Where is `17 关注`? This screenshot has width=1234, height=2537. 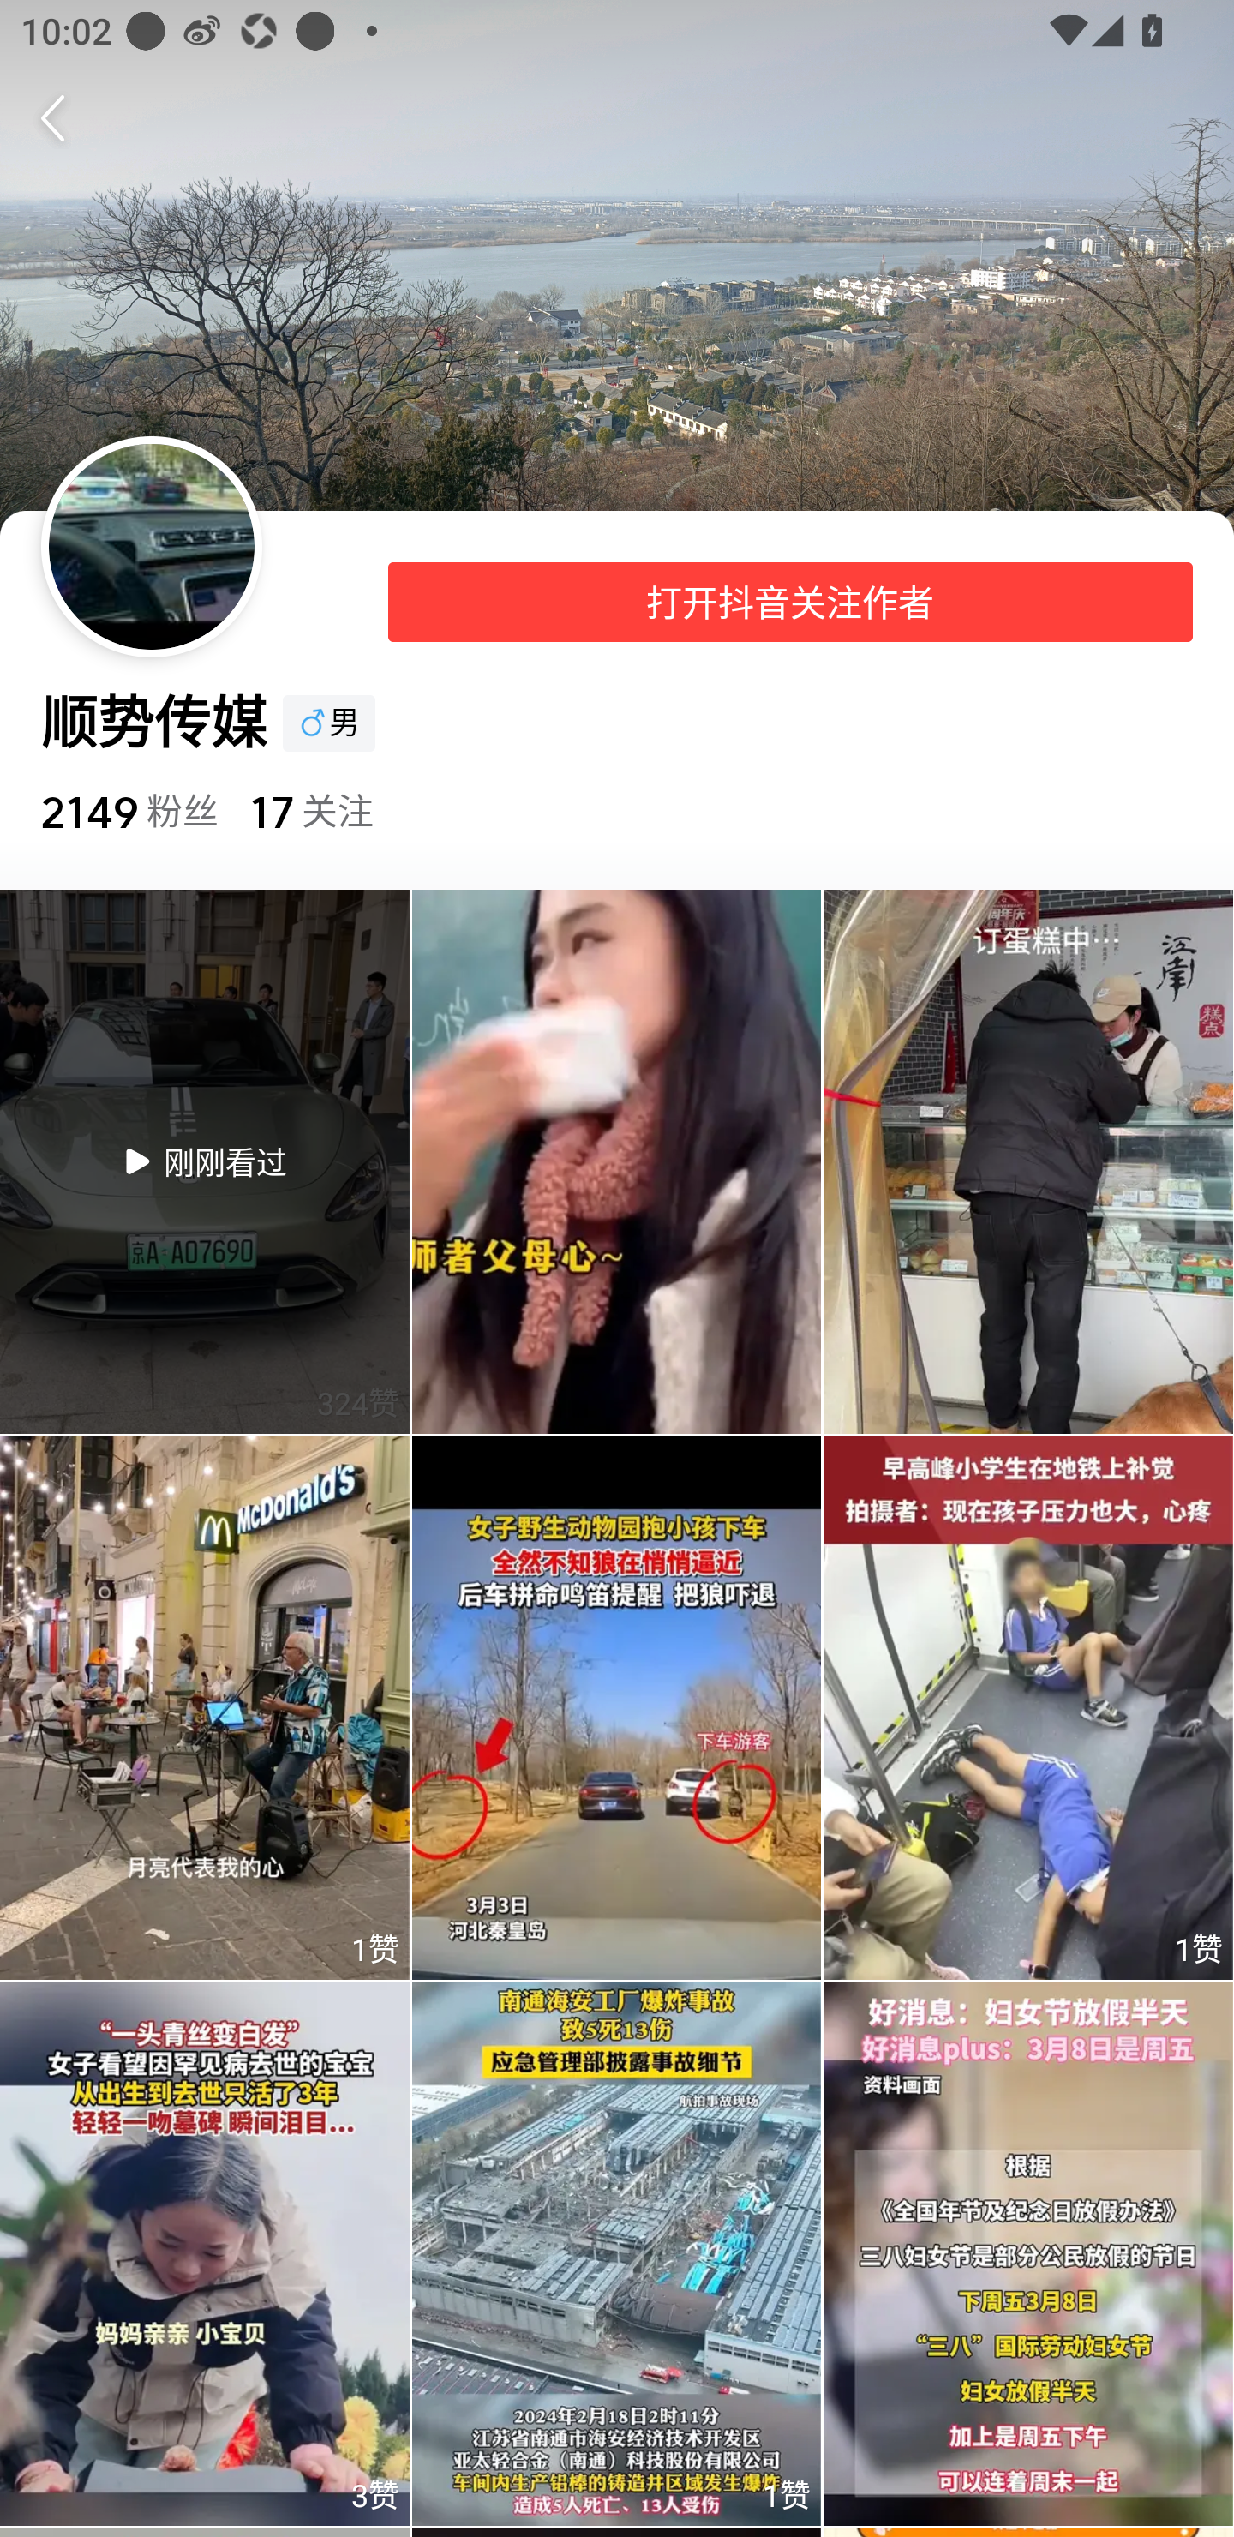 17 关注 is located at coordinates (311, 811).